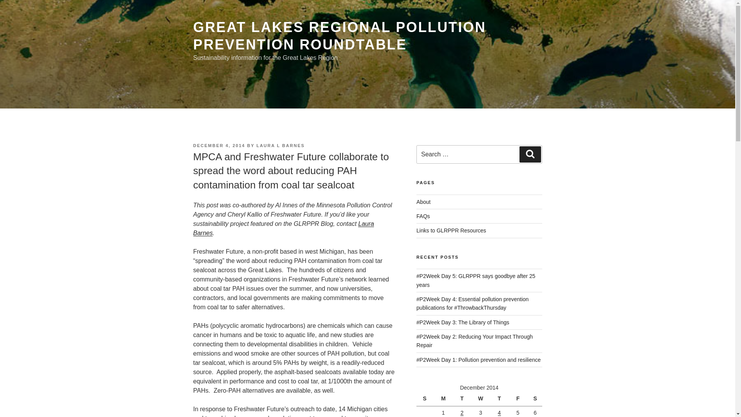 The width and height of the screenshot is (741, 417). What do you see at coordinates (219, 146) in the screenshot?
I see `DECEMBER 4, 2014` at bounding box center [219, 146].